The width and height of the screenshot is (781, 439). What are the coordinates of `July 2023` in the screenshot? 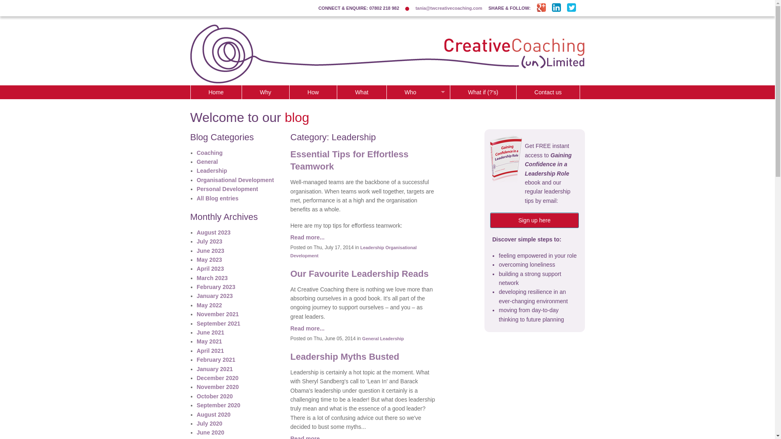 It's located at (209, 241).